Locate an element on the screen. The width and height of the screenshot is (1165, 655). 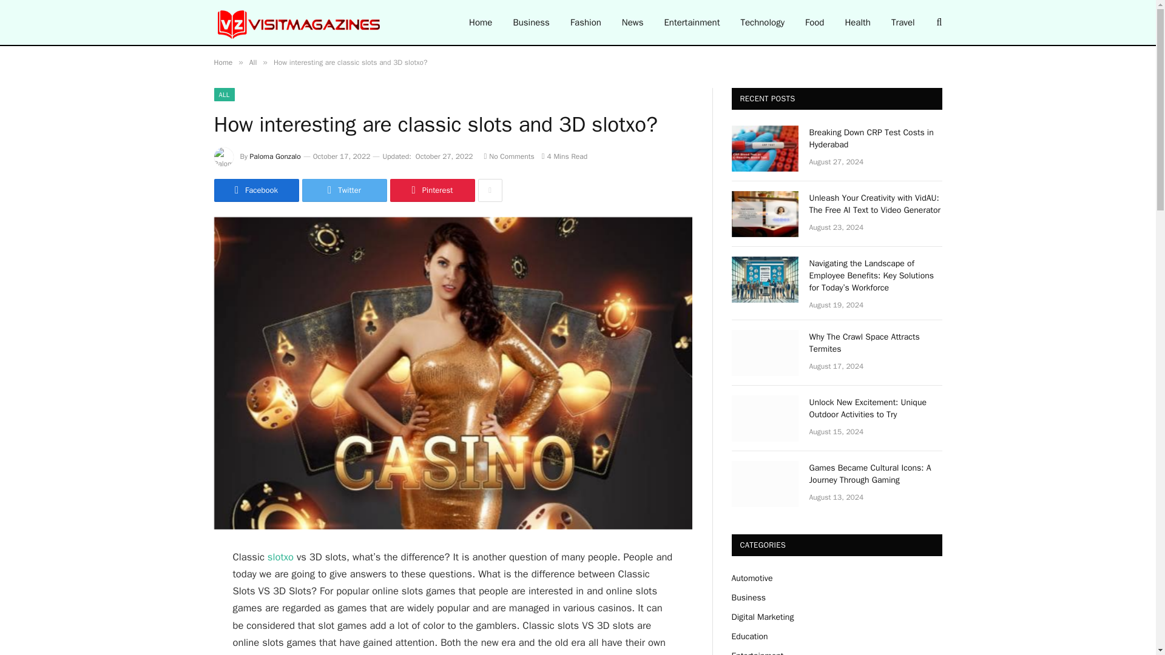
Show More Social Sharing is located at coordinates (490, 190).